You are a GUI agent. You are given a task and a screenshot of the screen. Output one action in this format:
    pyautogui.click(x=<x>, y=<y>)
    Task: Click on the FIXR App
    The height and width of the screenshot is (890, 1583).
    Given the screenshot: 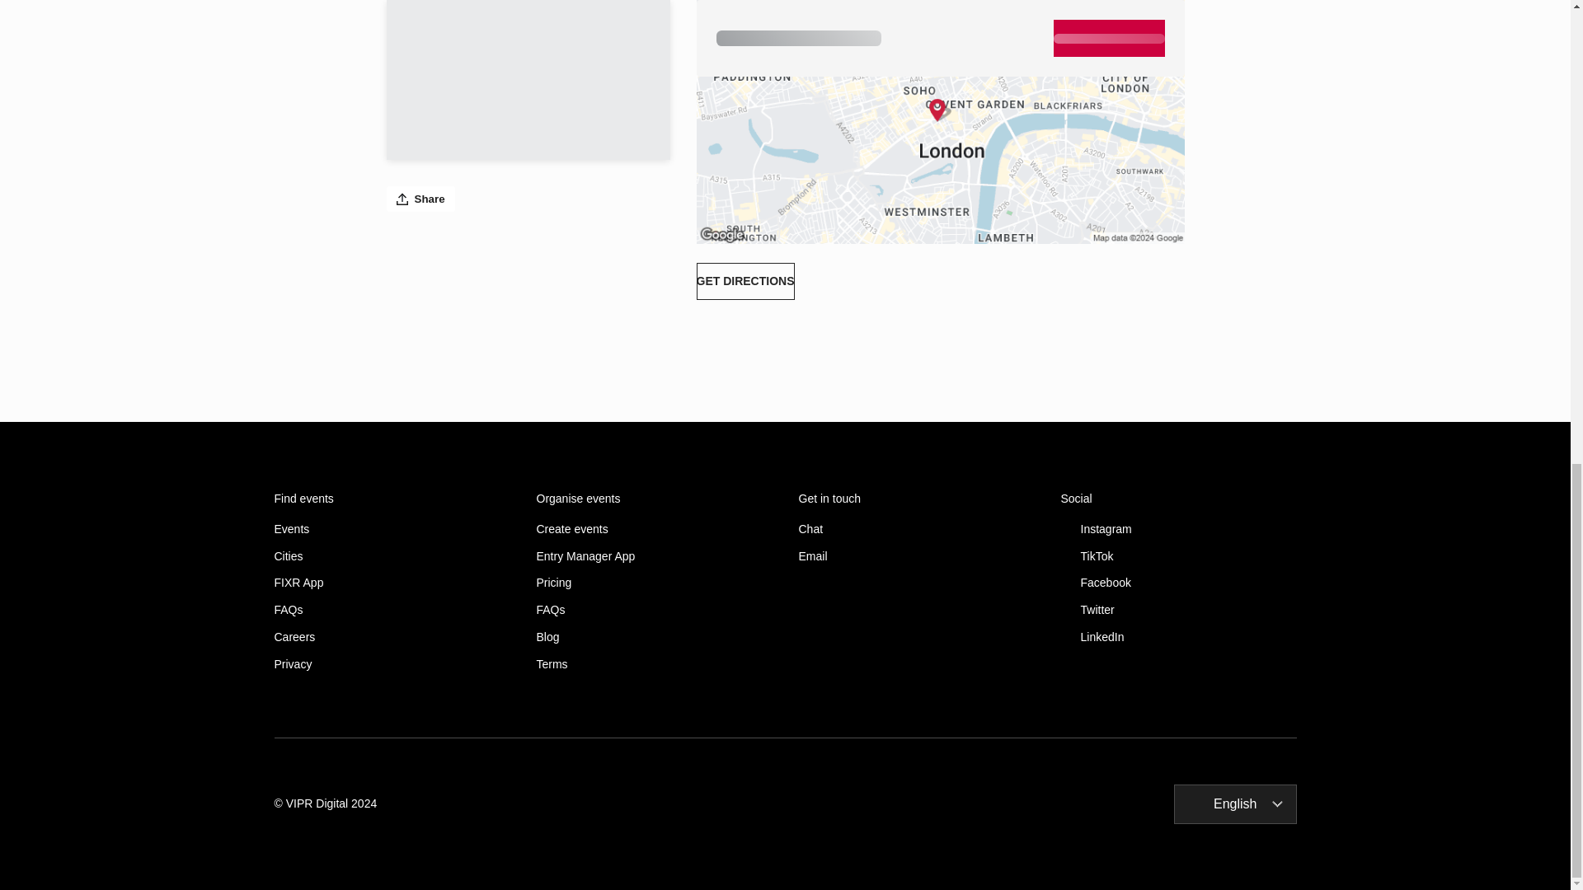 What is the action you would take?
    pyautogui.click(x=392, y=583)
    